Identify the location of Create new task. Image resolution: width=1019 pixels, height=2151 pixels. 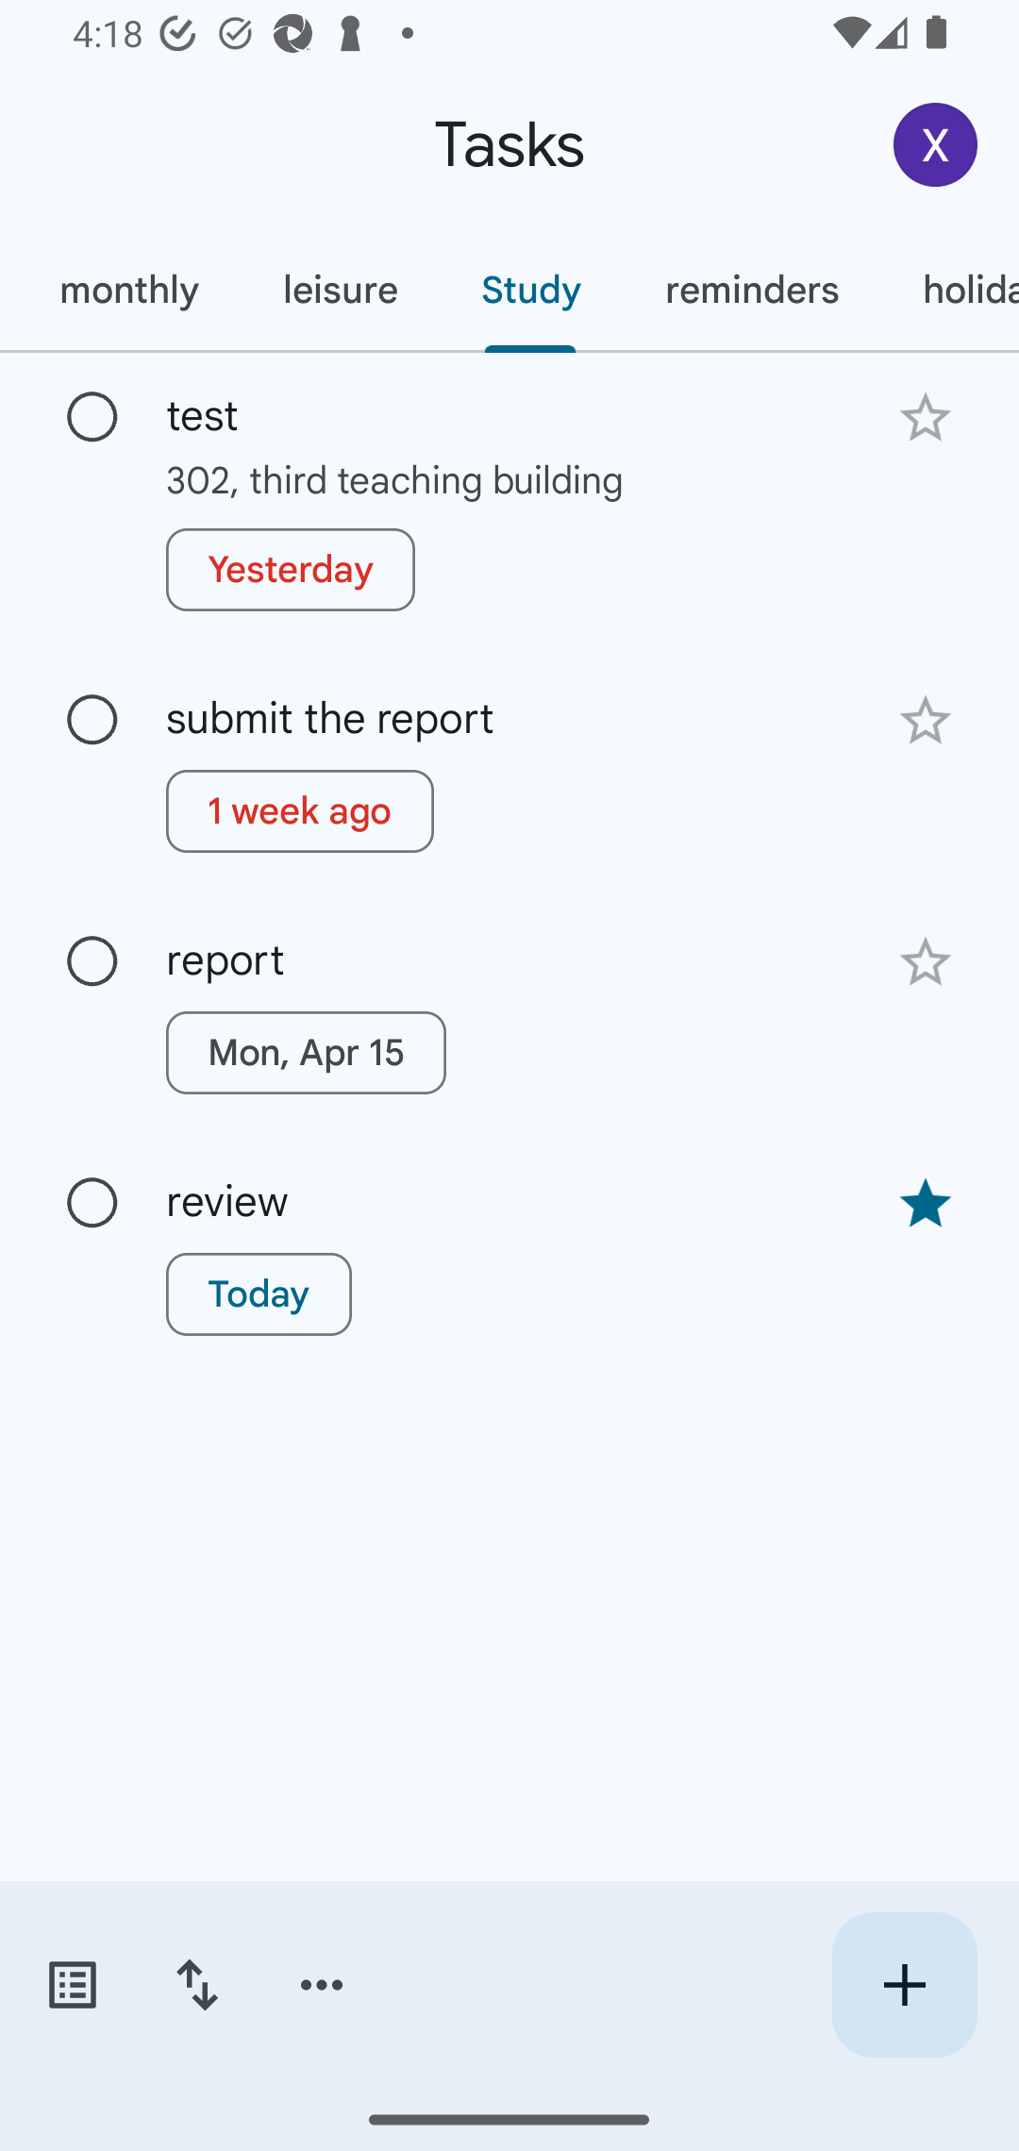
(904, 1985).